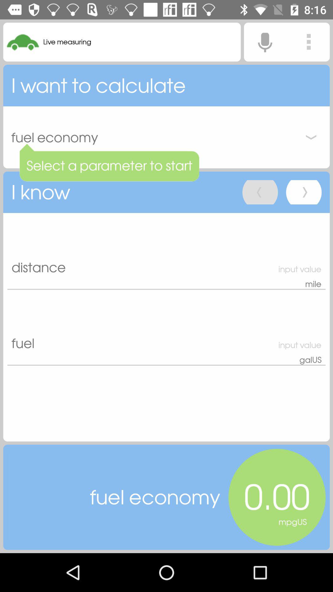 This screenshot has width=333, height=592. Describe the element at coordinates (304, 192) in the screenshot. I see `scroll forward` at that location.